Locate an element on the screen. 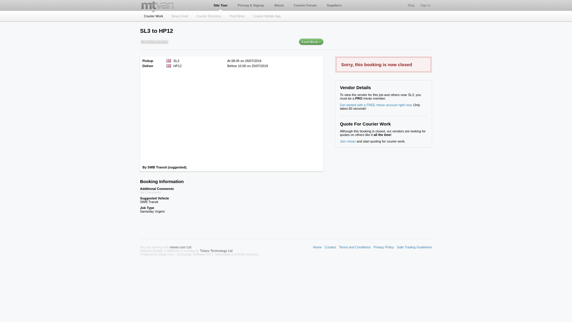 Image resolution: width=572 pixels, height=322 pixels. Courier Mobile App is located at coordinates (267, 15).